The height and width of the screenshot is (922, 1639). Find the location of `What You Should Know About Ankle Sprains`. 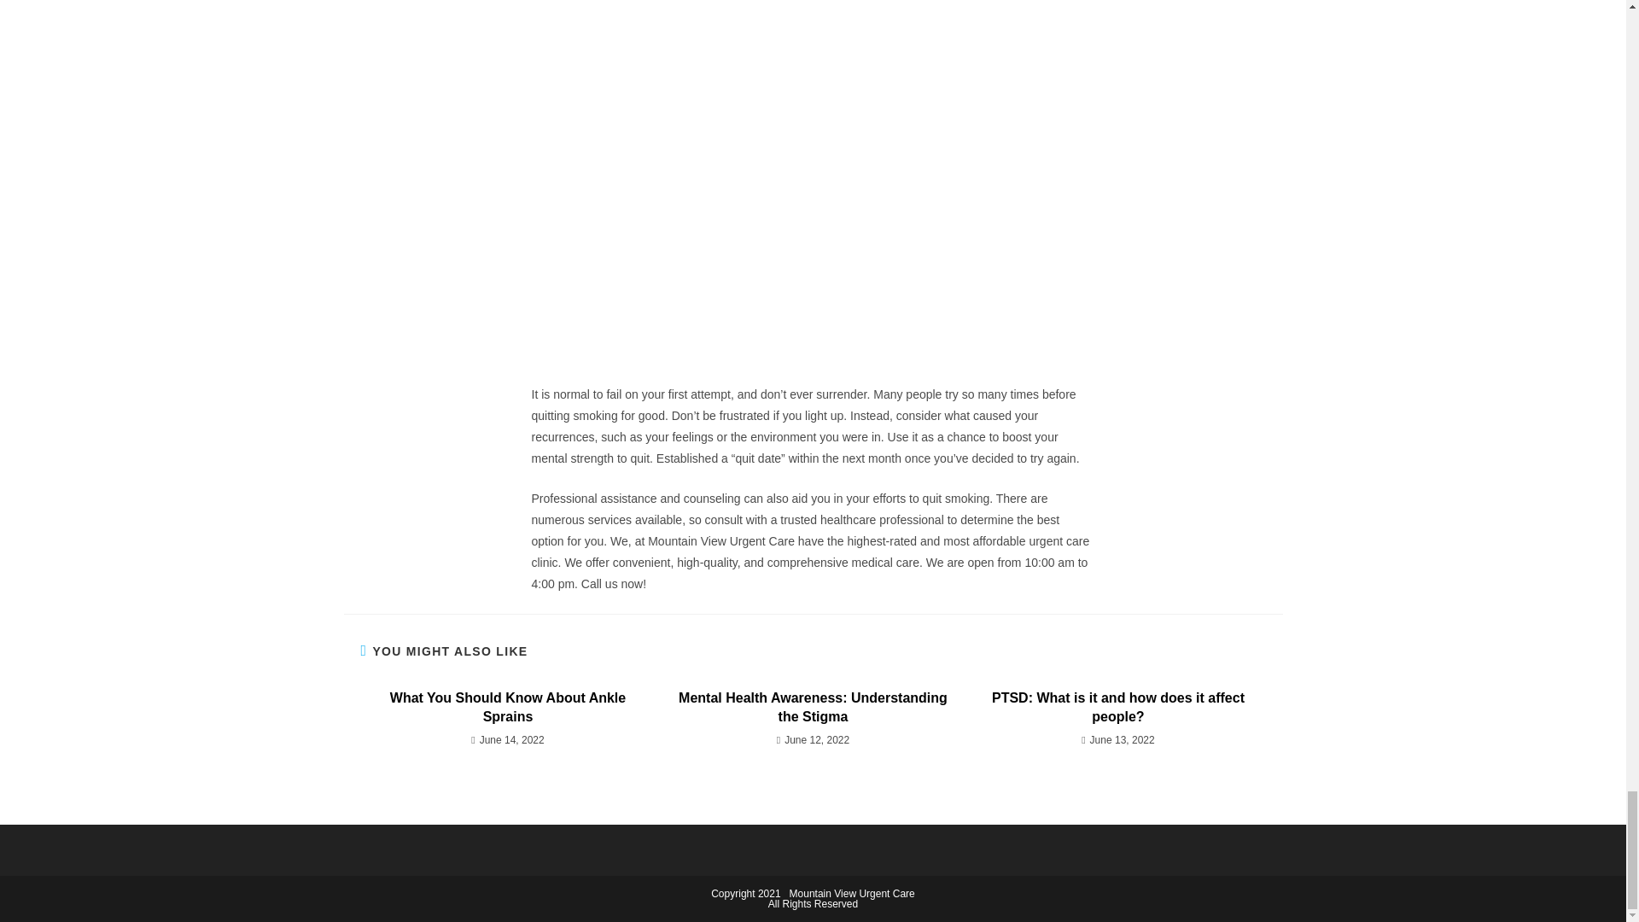

What You Should Know About Ankle Sprains is located at coordinates (507, 708).